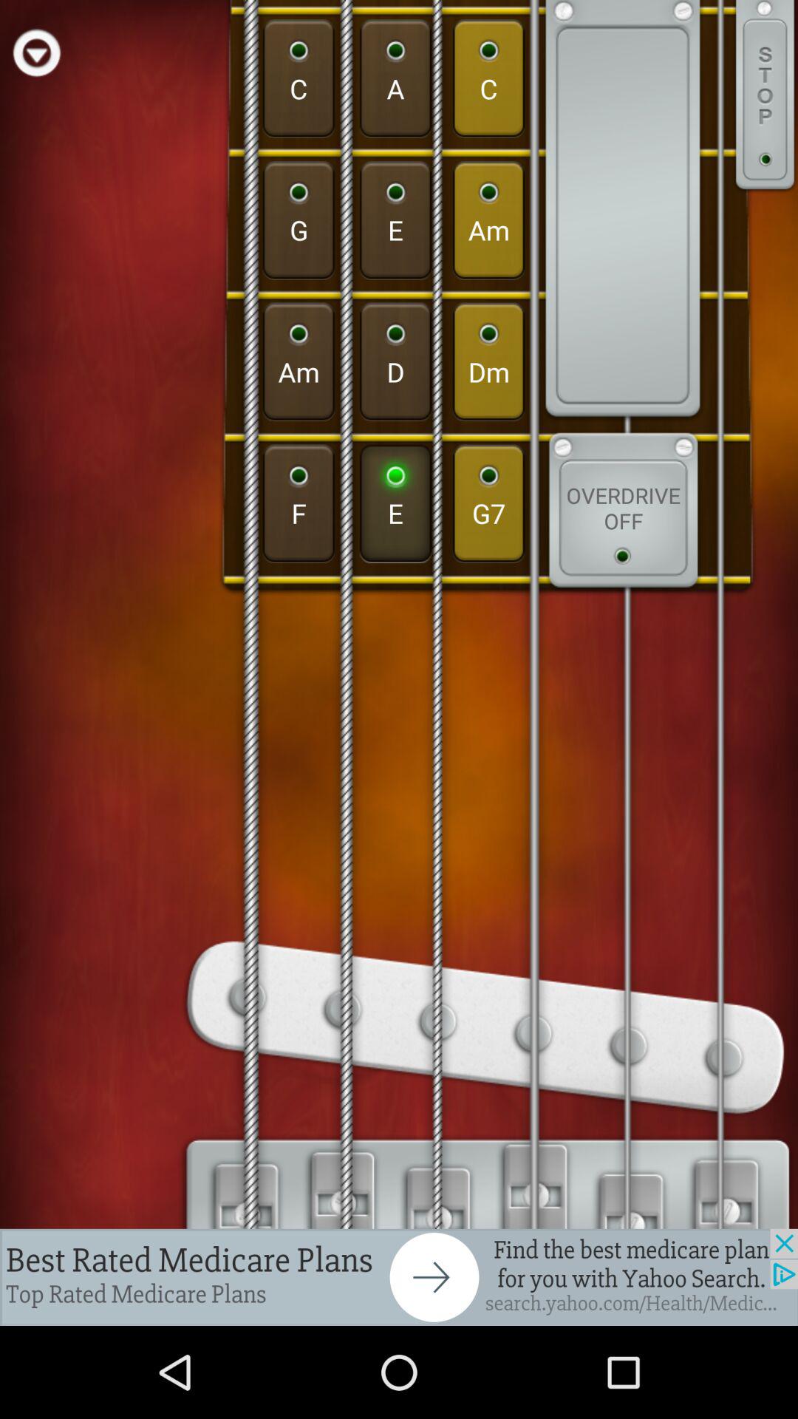 The width and height of the screenshot is (798, 1419). Describe the element at coordinates (765, 97) in the screenshot. I see `stop playing` at that location.